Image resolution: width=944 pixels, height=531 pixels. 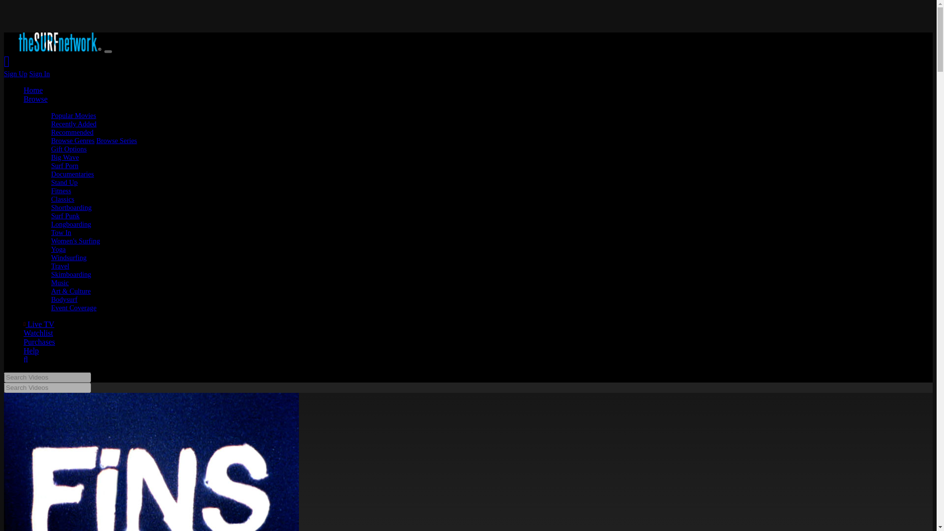 What do you see at coordinates (60, 265) in the screenshot?
I see `Travel` at bounding box center [60, 265].